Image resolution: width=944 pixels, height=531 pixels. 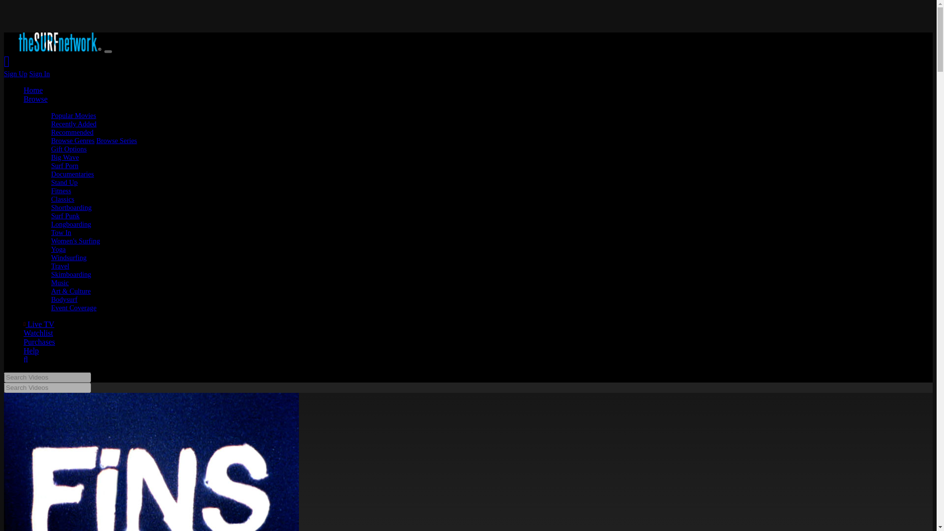 What do you see at coordinates (60, 265) in the screenshot?
I see `Travel` at bounding box center [60, 265].